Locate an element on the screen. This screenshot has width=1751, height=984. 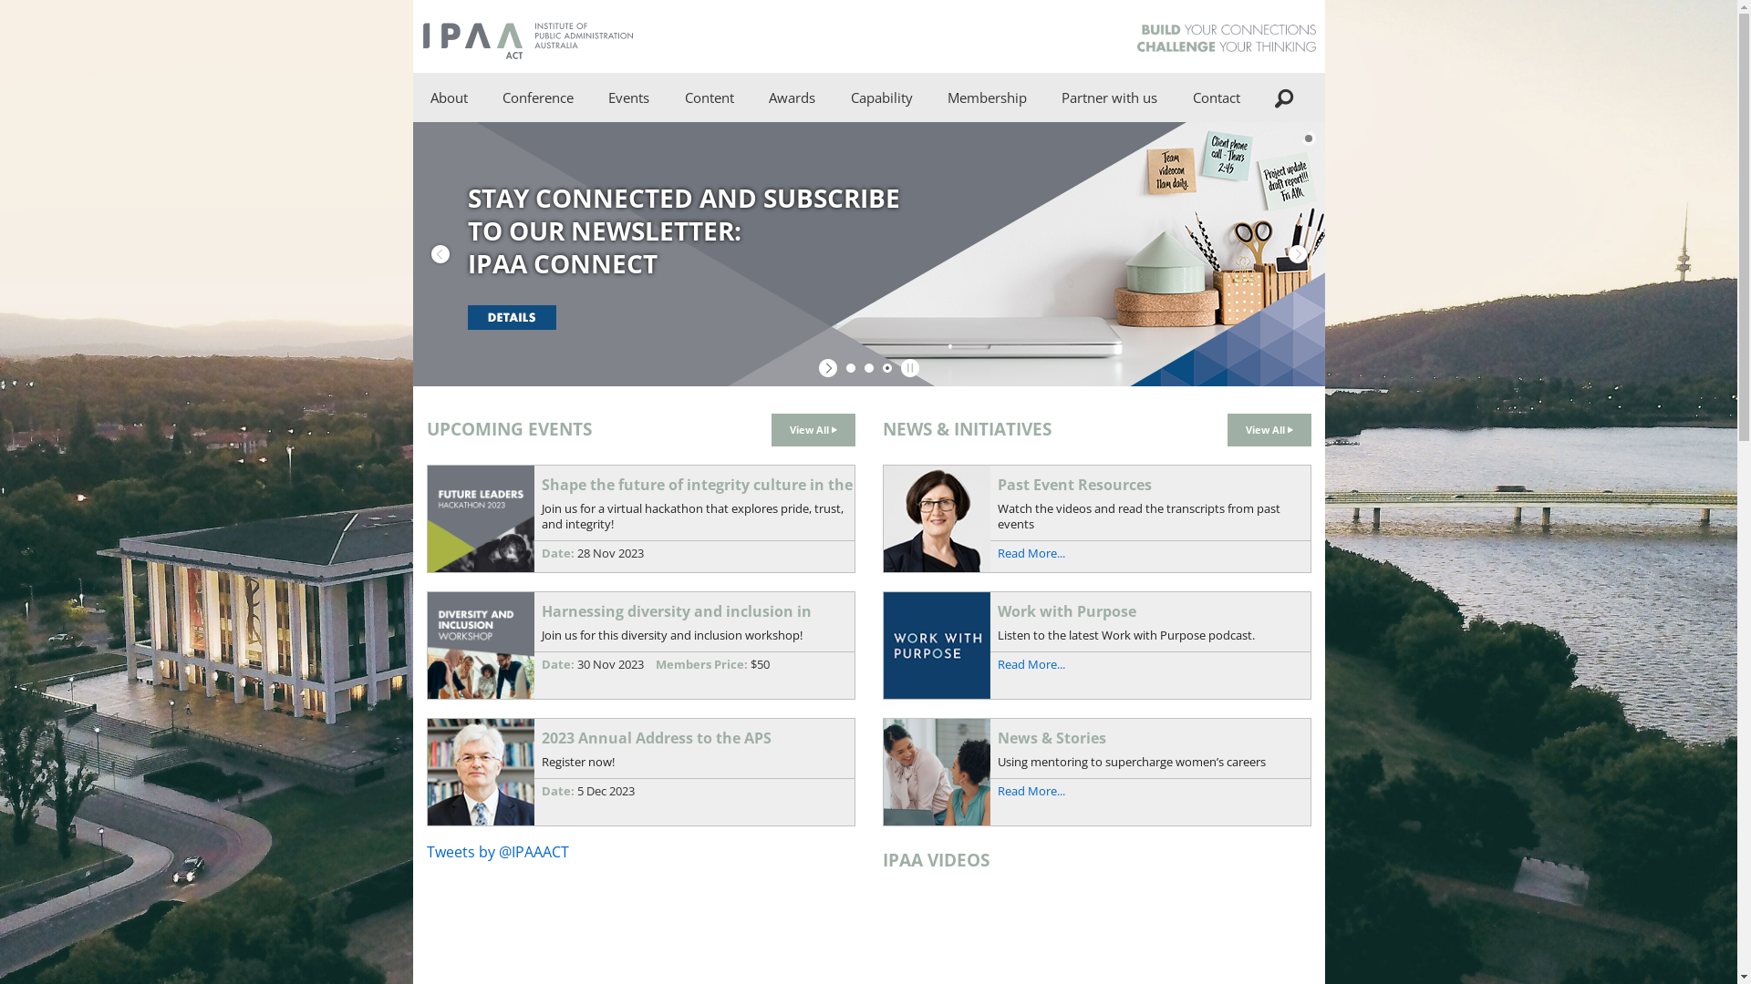
Newsletter Archive is located at coordinates (795, 497).